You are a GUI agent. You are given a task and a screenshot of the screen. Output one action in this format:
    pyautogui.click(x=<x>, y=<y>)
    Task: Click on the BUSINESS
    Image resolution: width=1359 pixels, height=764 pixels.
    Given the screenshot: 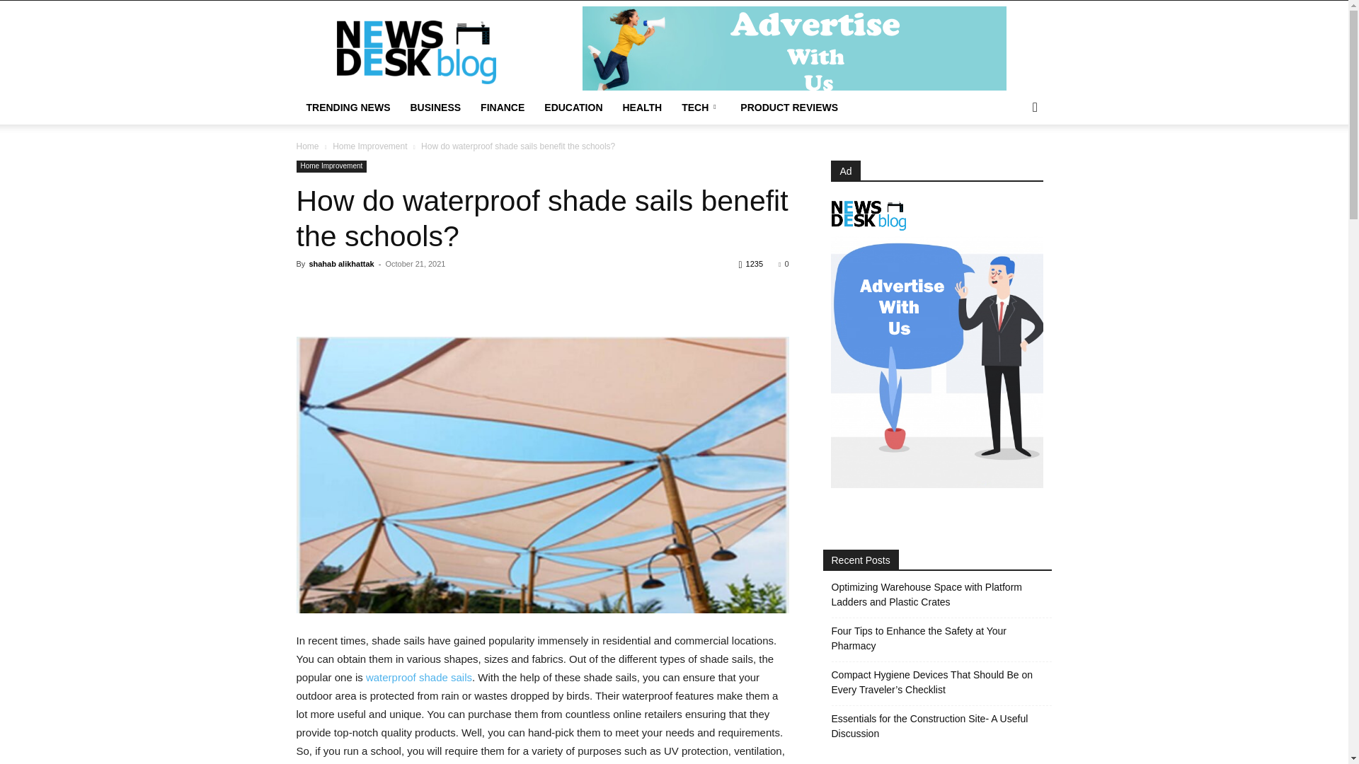 What is the action you would take?
    pyautogui.click(x=436, y=108)
    